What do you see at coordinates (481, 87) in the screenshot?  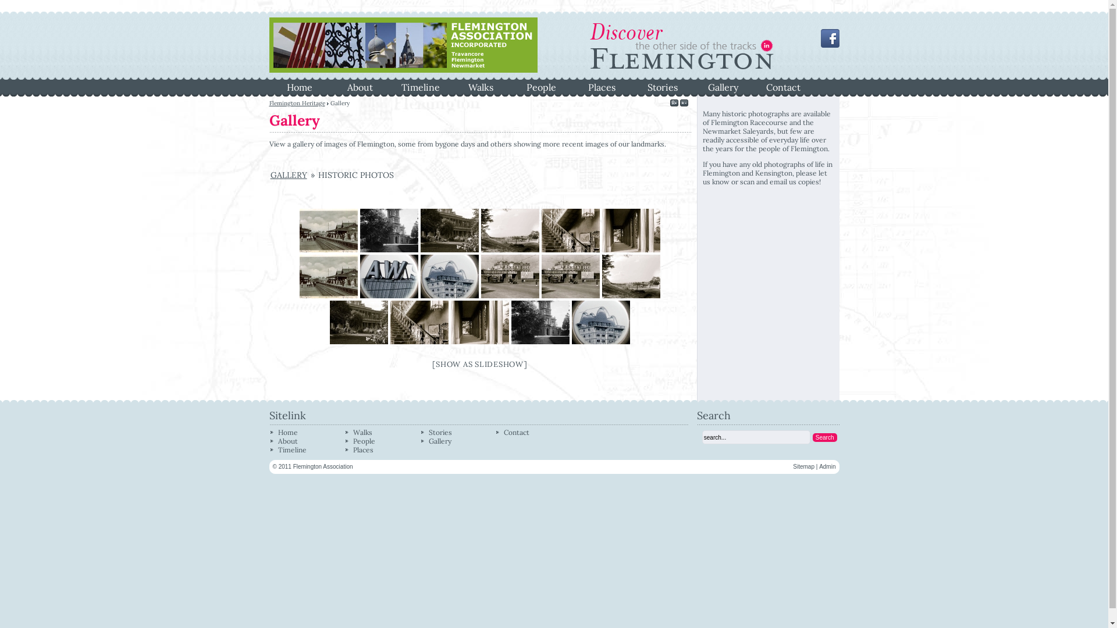 I see `Walks` at bounding box center [481, 87].